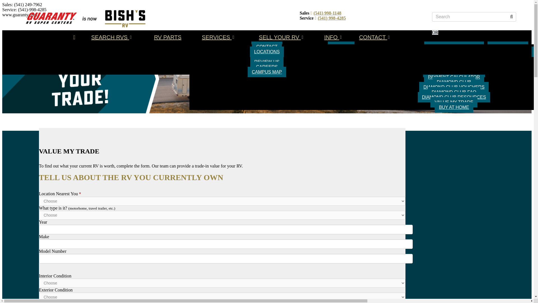  I want to click on SERVICE DEPARTMENT, so click(454, 47).